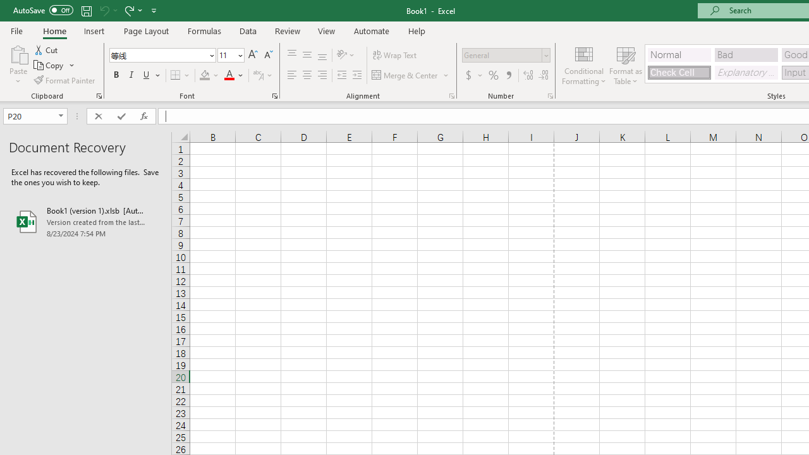 The image size is (809, 455). Describe the element at coordinates (54, 30) in the screenshot. I see `Home` at that location.